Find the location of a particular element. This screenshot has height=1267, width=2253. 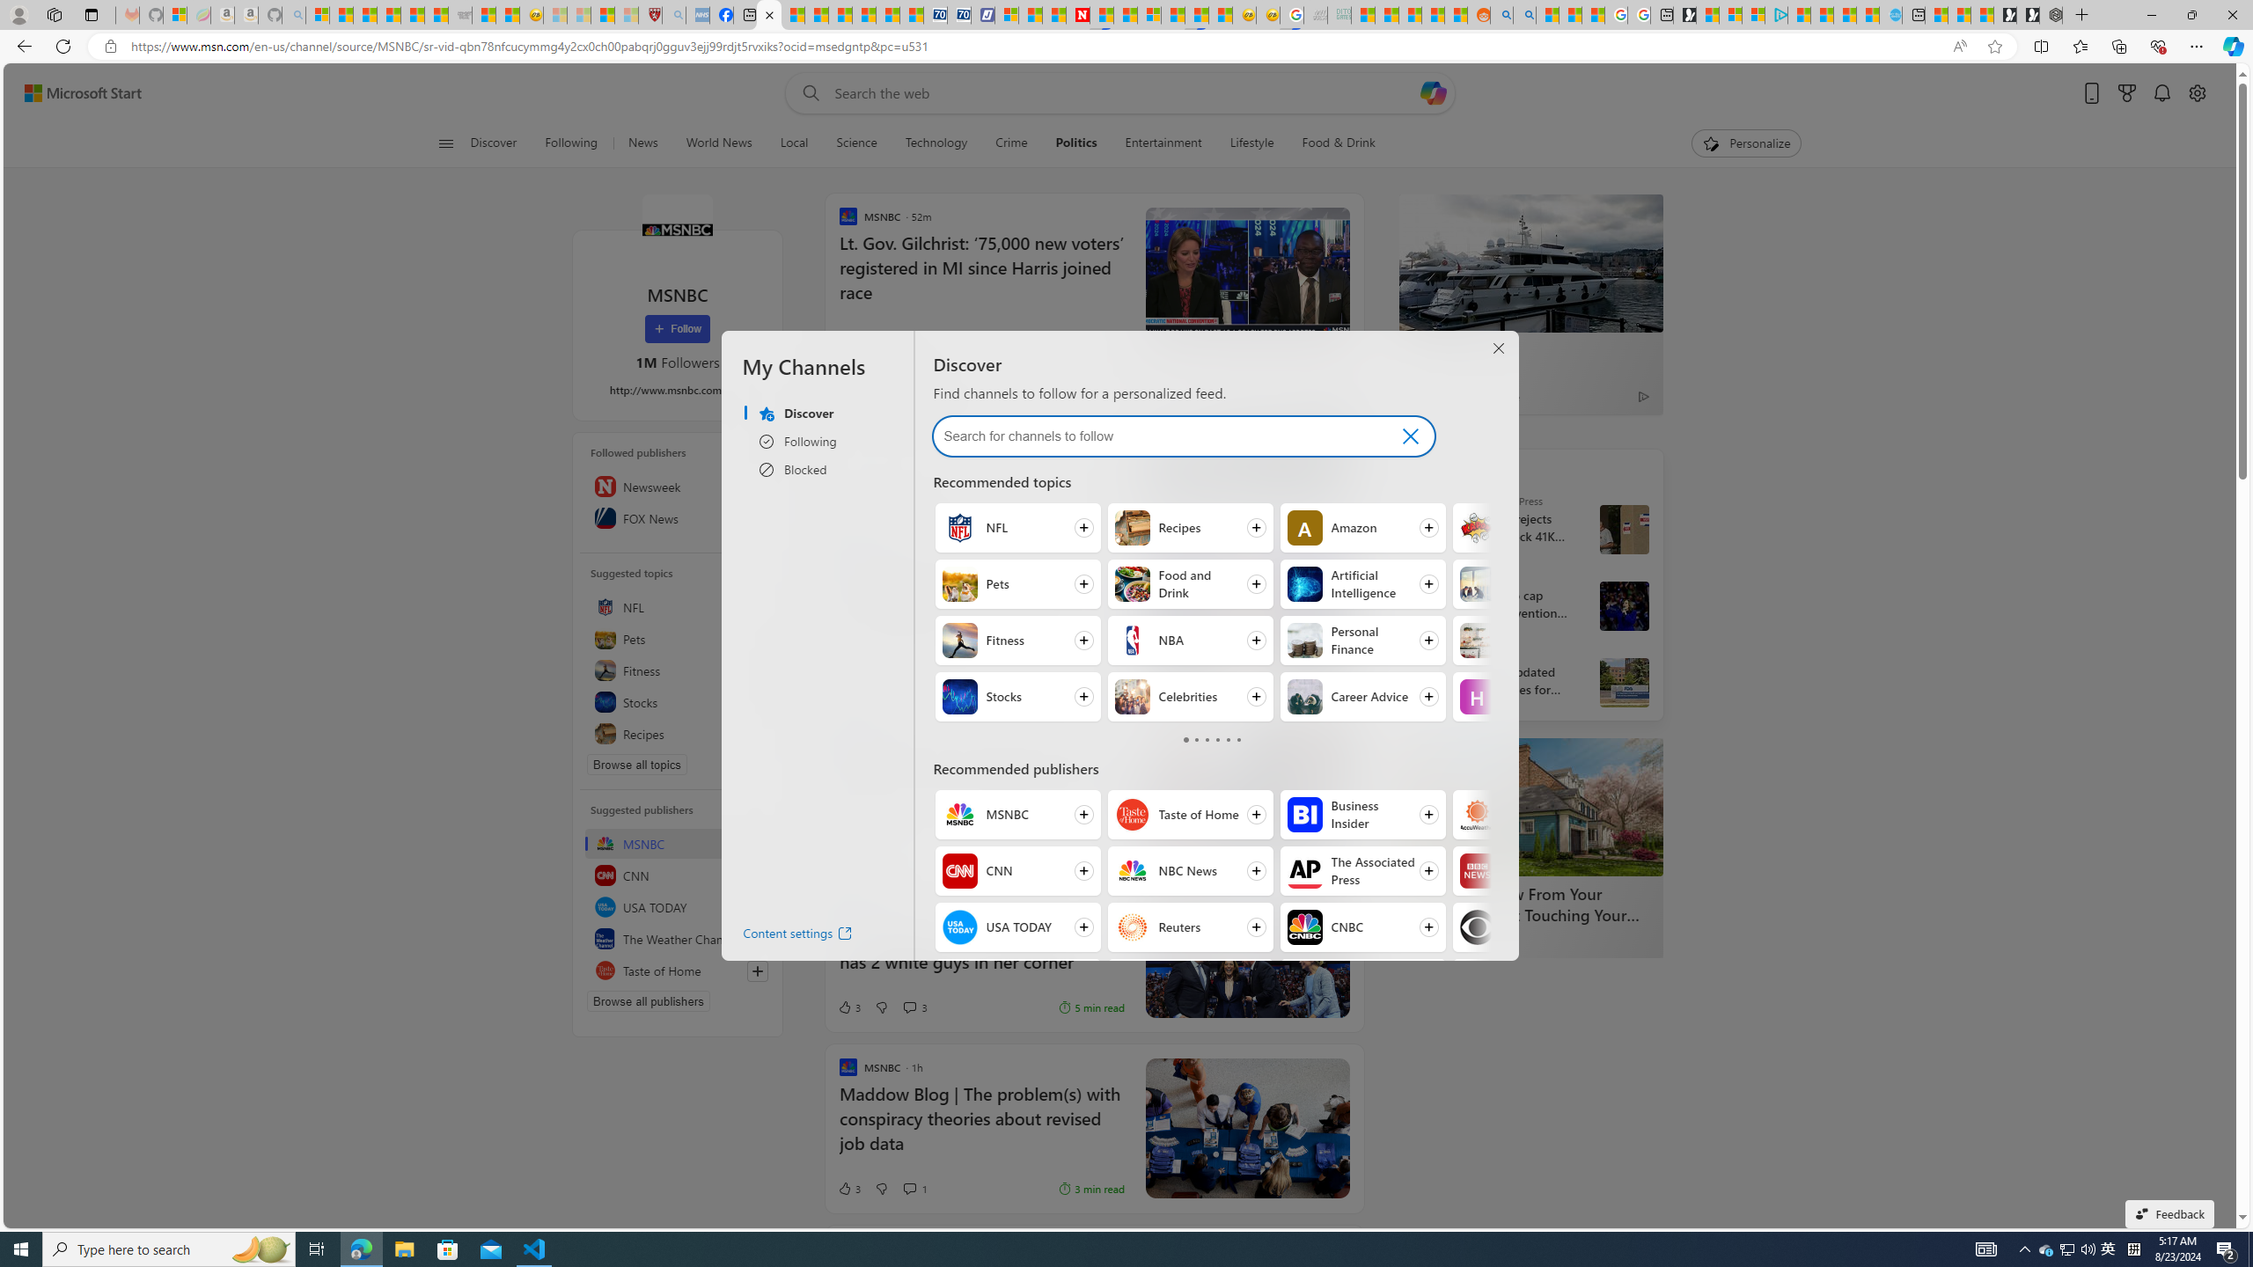

NFL is located at coordinates (678, 607).